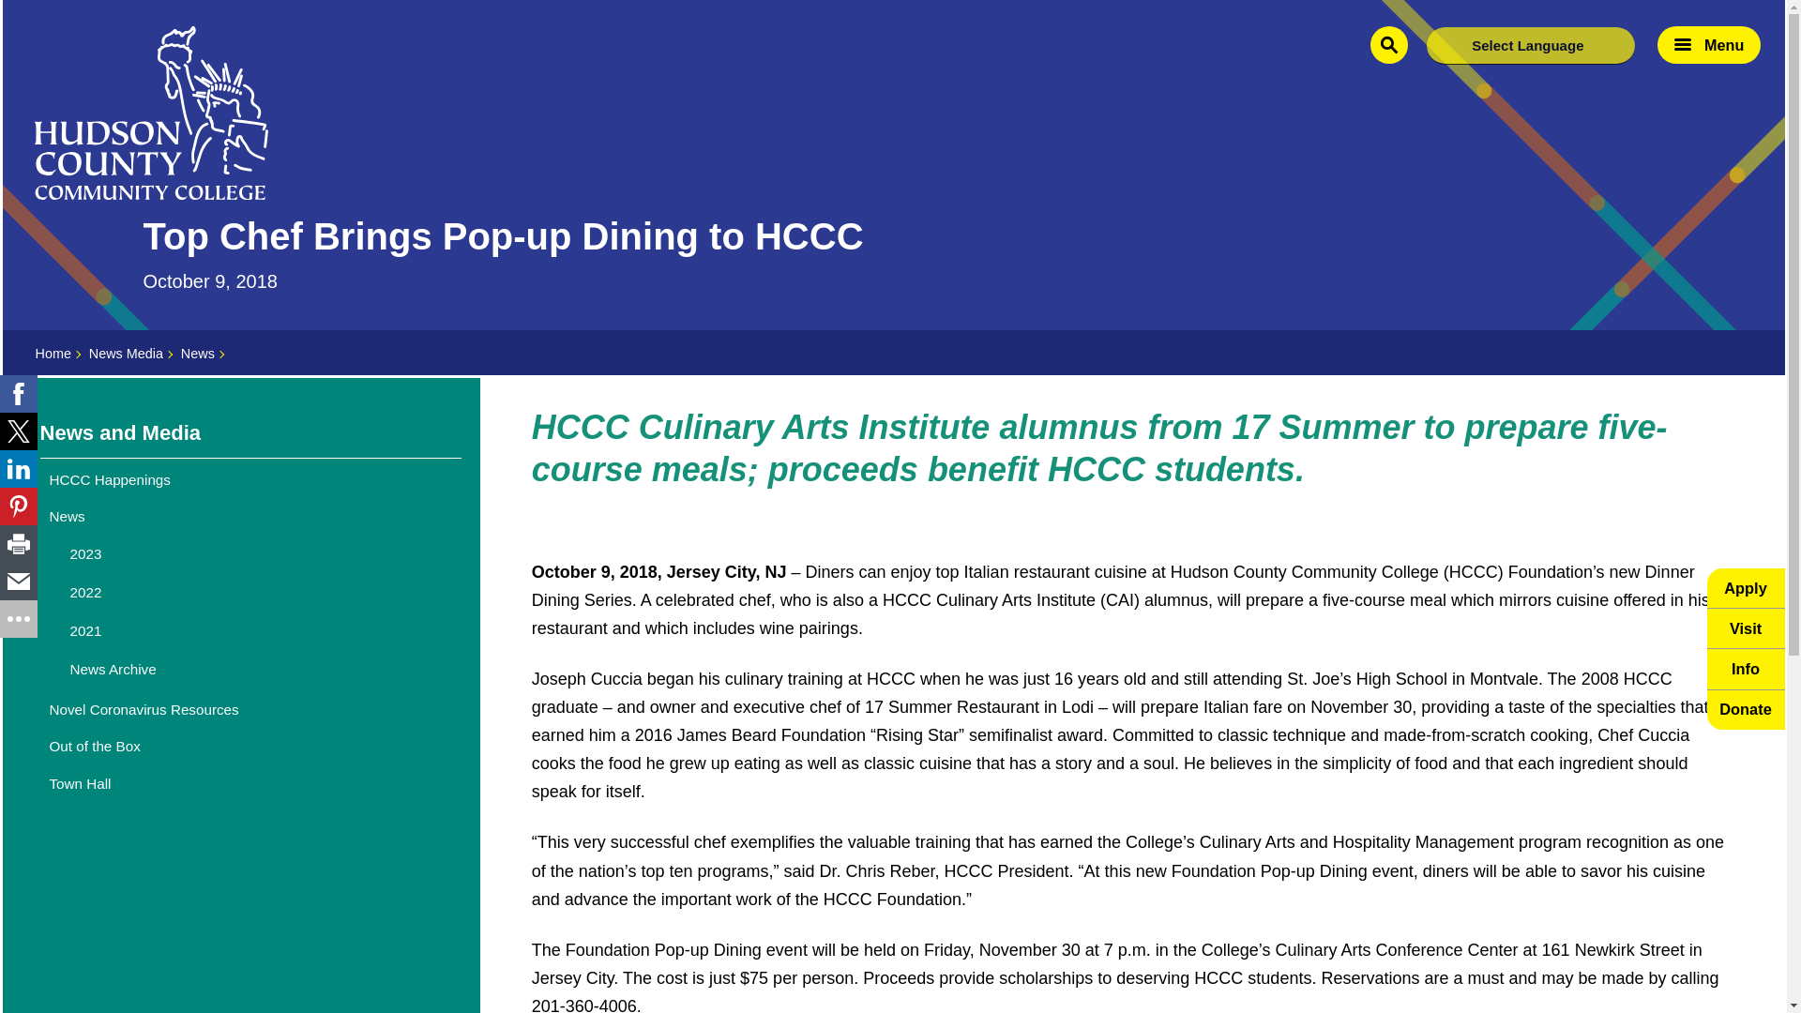 The height and width of the screenshot is (1013, 1801). Describe the element at coordinates (1389, 45) in the screenshot. I see `search` at that location.